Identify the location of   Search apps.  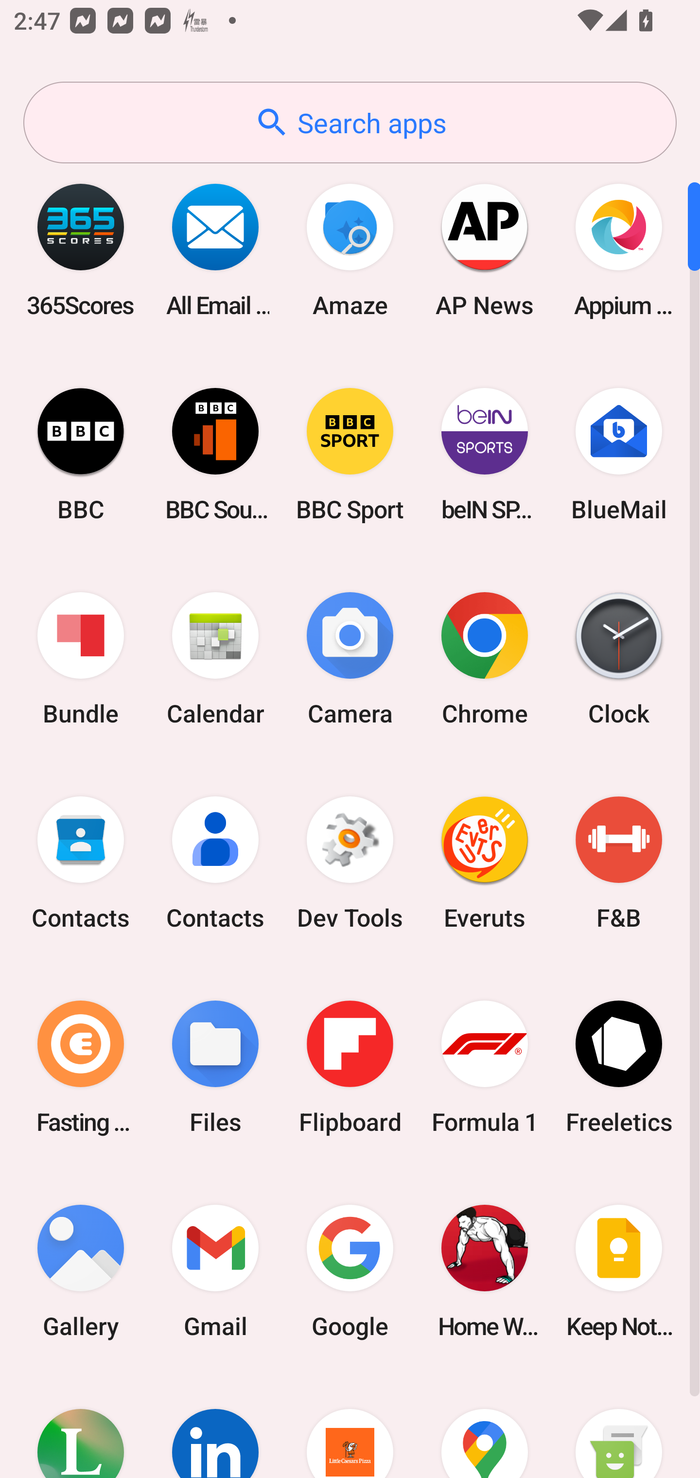
(350, 123).